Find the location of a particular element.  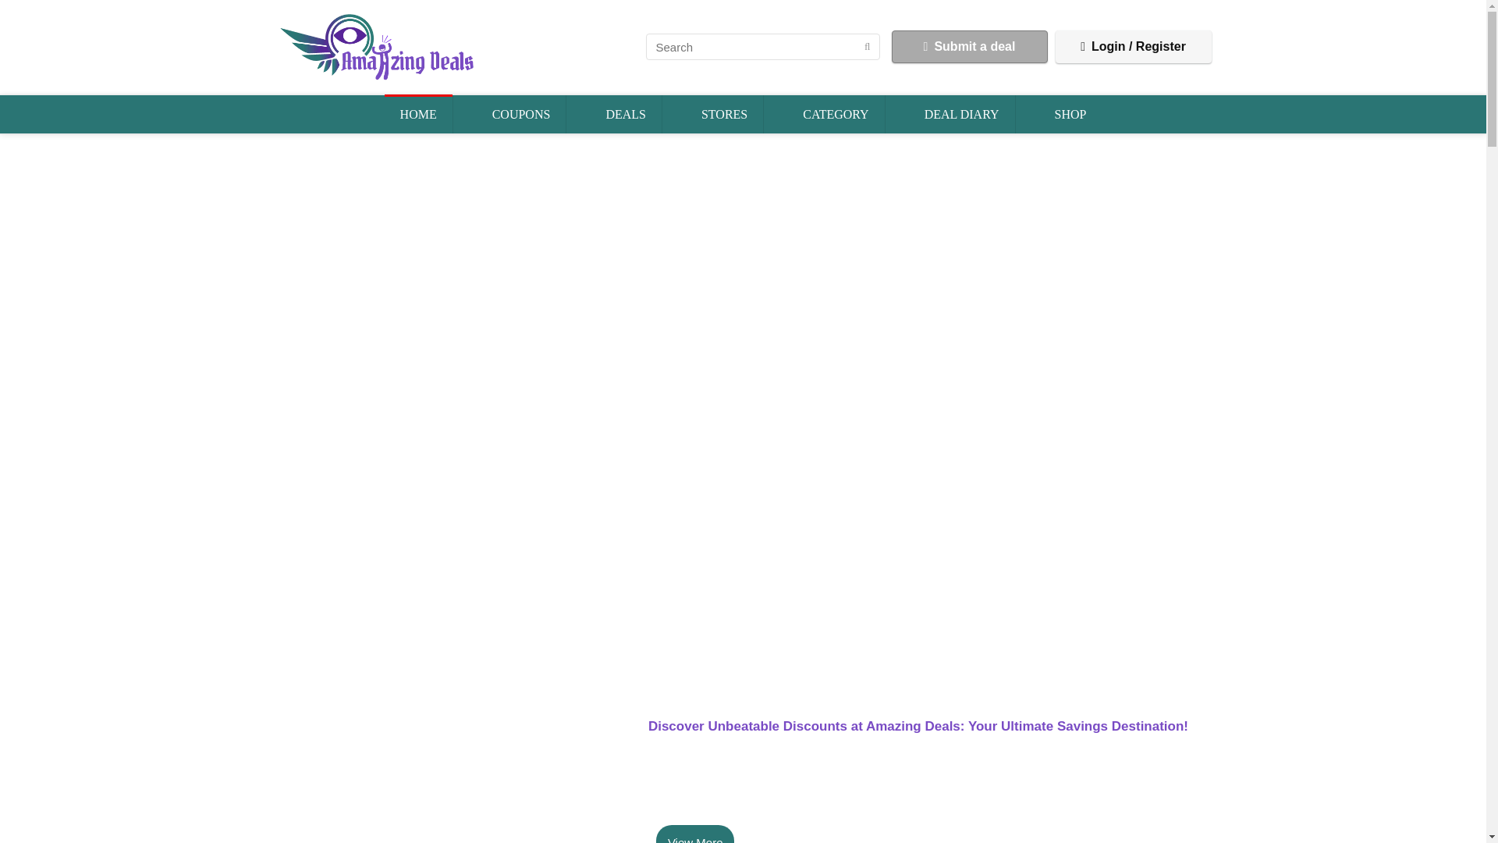

HOME is located at coordinates (418, 114).